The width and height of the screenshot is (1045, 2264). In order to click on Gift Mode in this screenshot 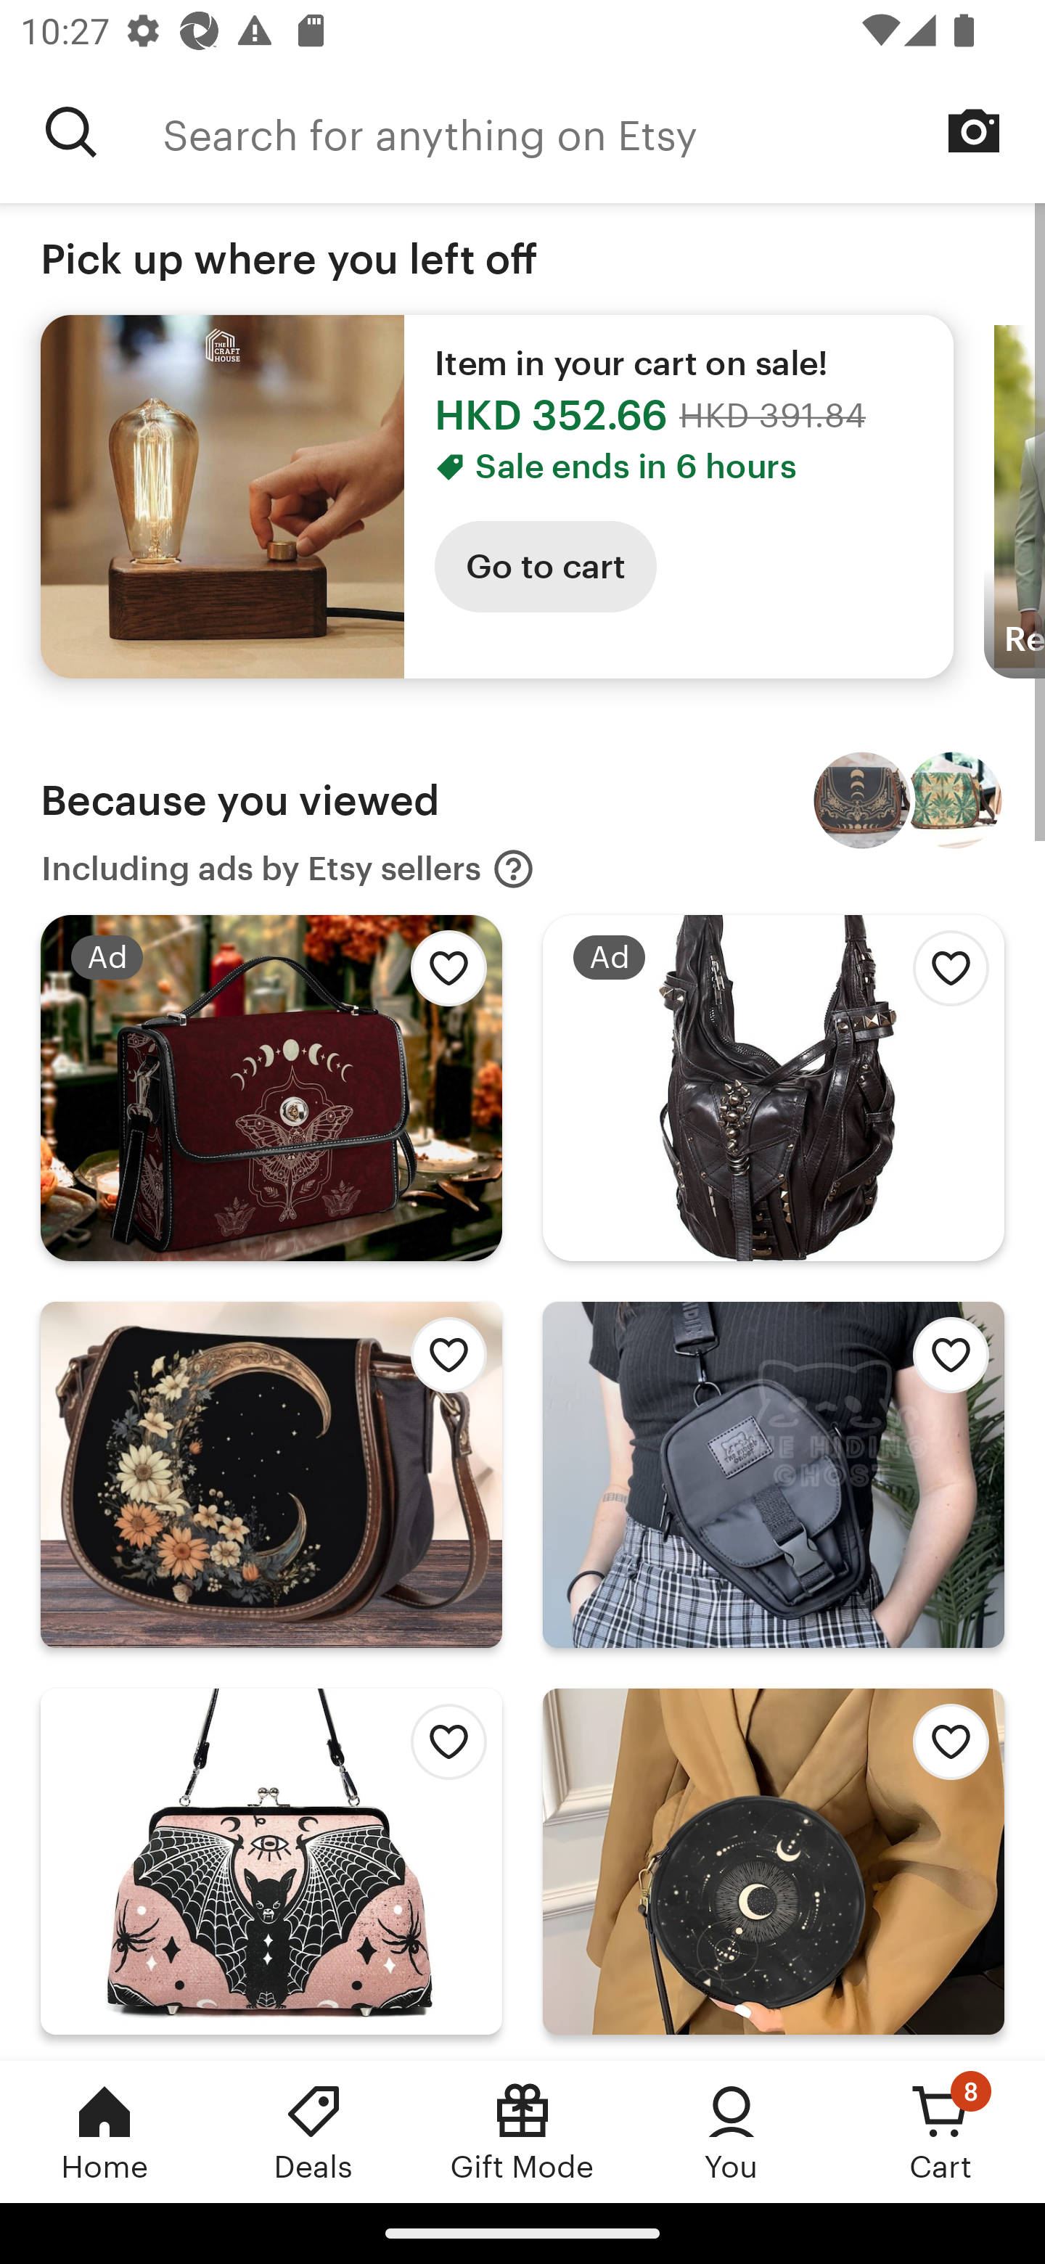, I will do `click(522, 2131)`.